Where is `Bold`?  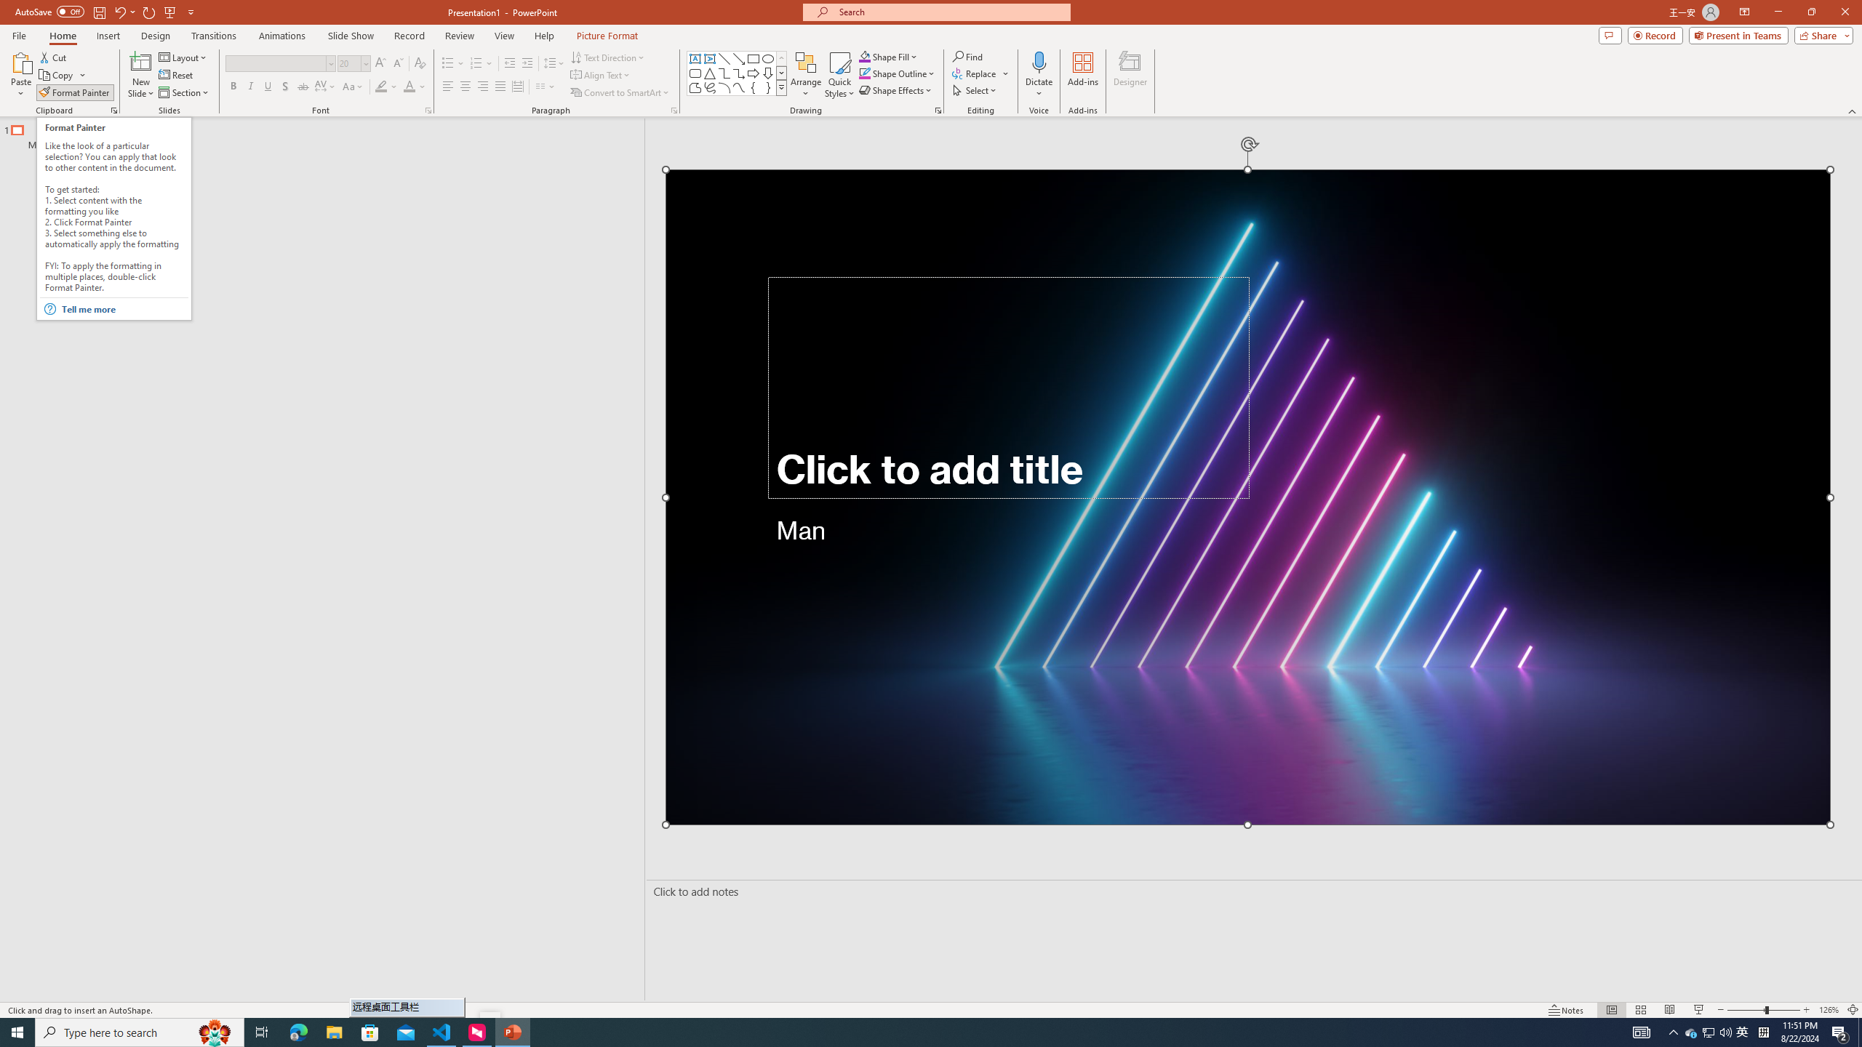
Bold is located at coordinates (233, 87).